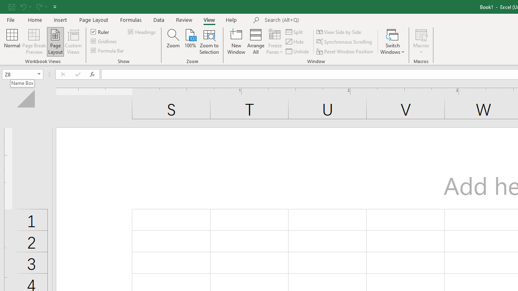 The height and width of the screenshot is (291, 518). Describe the element at coordinates (346, 51) in the screenshot. I see `Reset Window Position` at that location.